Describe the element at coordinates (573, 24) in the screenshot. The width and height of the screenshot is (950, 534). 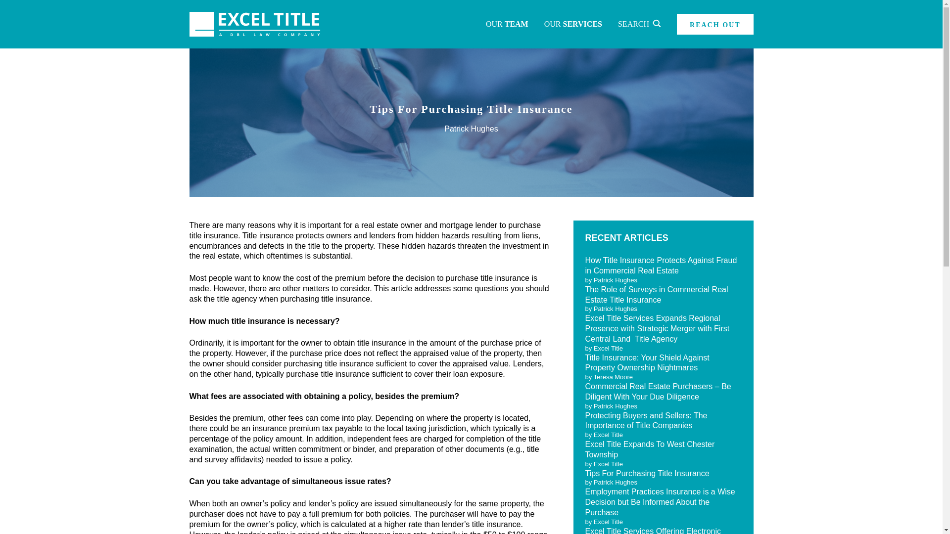
I see `OUR SERVICES` at that location.